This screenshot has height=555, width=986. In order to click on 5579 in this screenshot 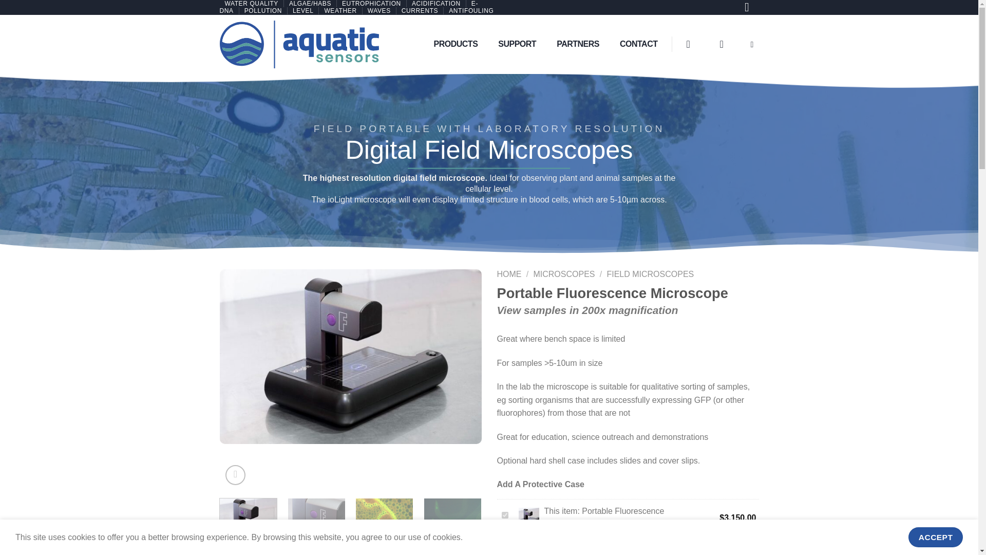, I will do `click(504, 549)`.